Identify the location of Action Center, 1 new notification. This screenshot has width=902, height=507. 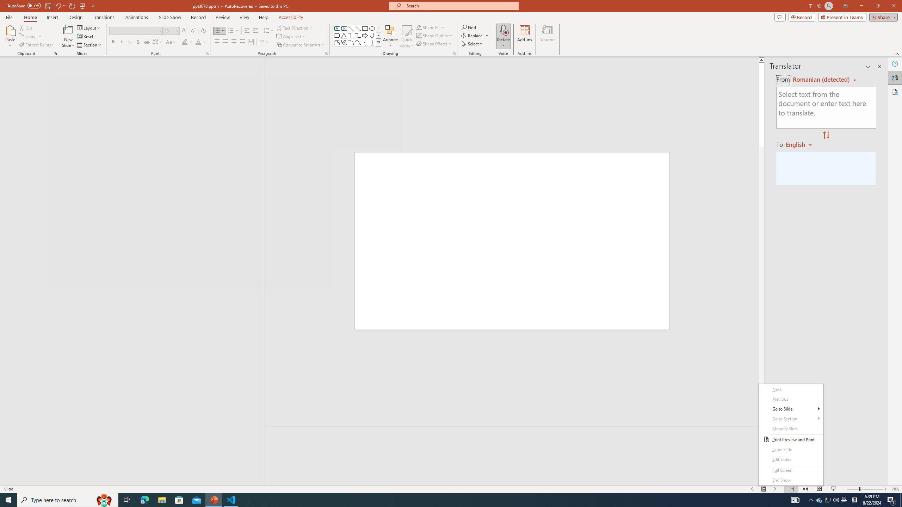
(891, 500).